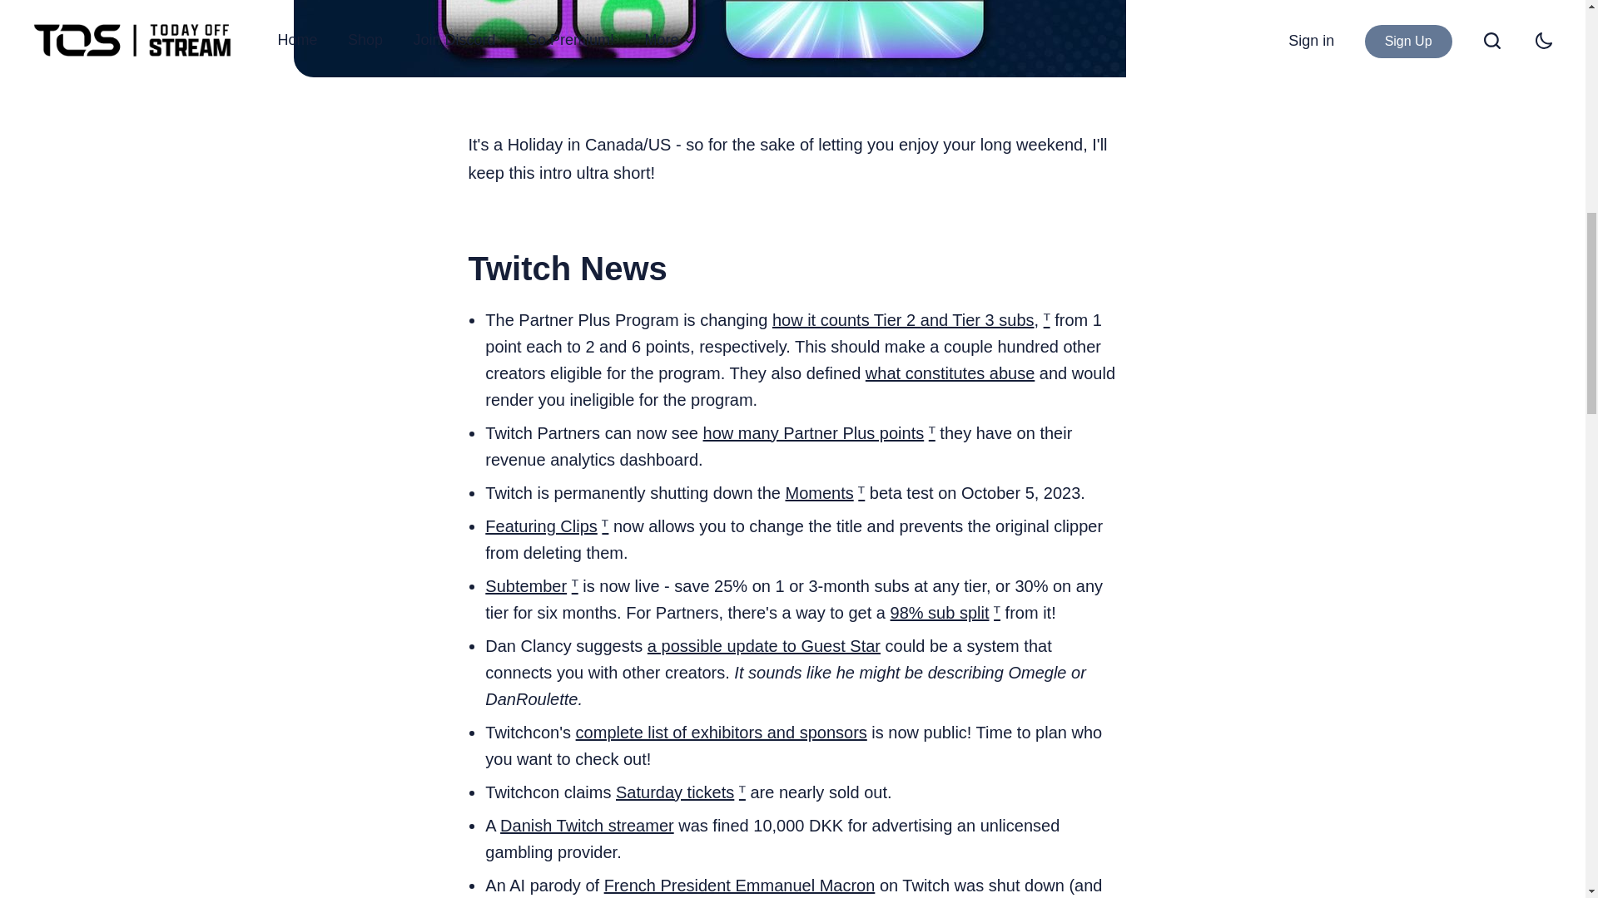 The image size is (1598, 898). What do you see at coordinates (819, 492) in the screenshot?
I see `Moments` at bounding box center [819, 492].